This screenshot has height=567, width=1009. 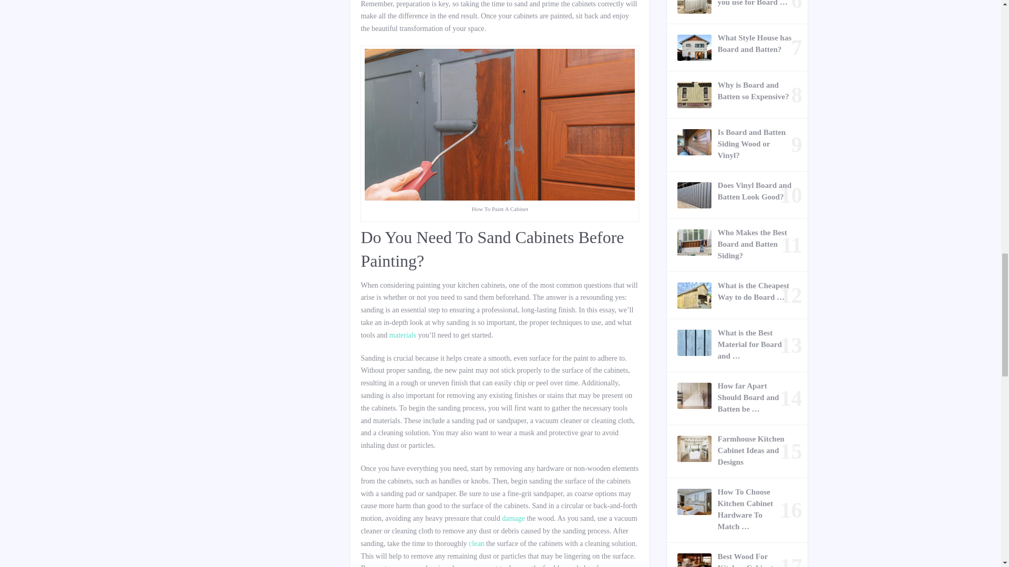 What do you see at coordinates (476, 544) in the screenshot?
I see `Posts tagged with clean` at bounding box center [476, 544].